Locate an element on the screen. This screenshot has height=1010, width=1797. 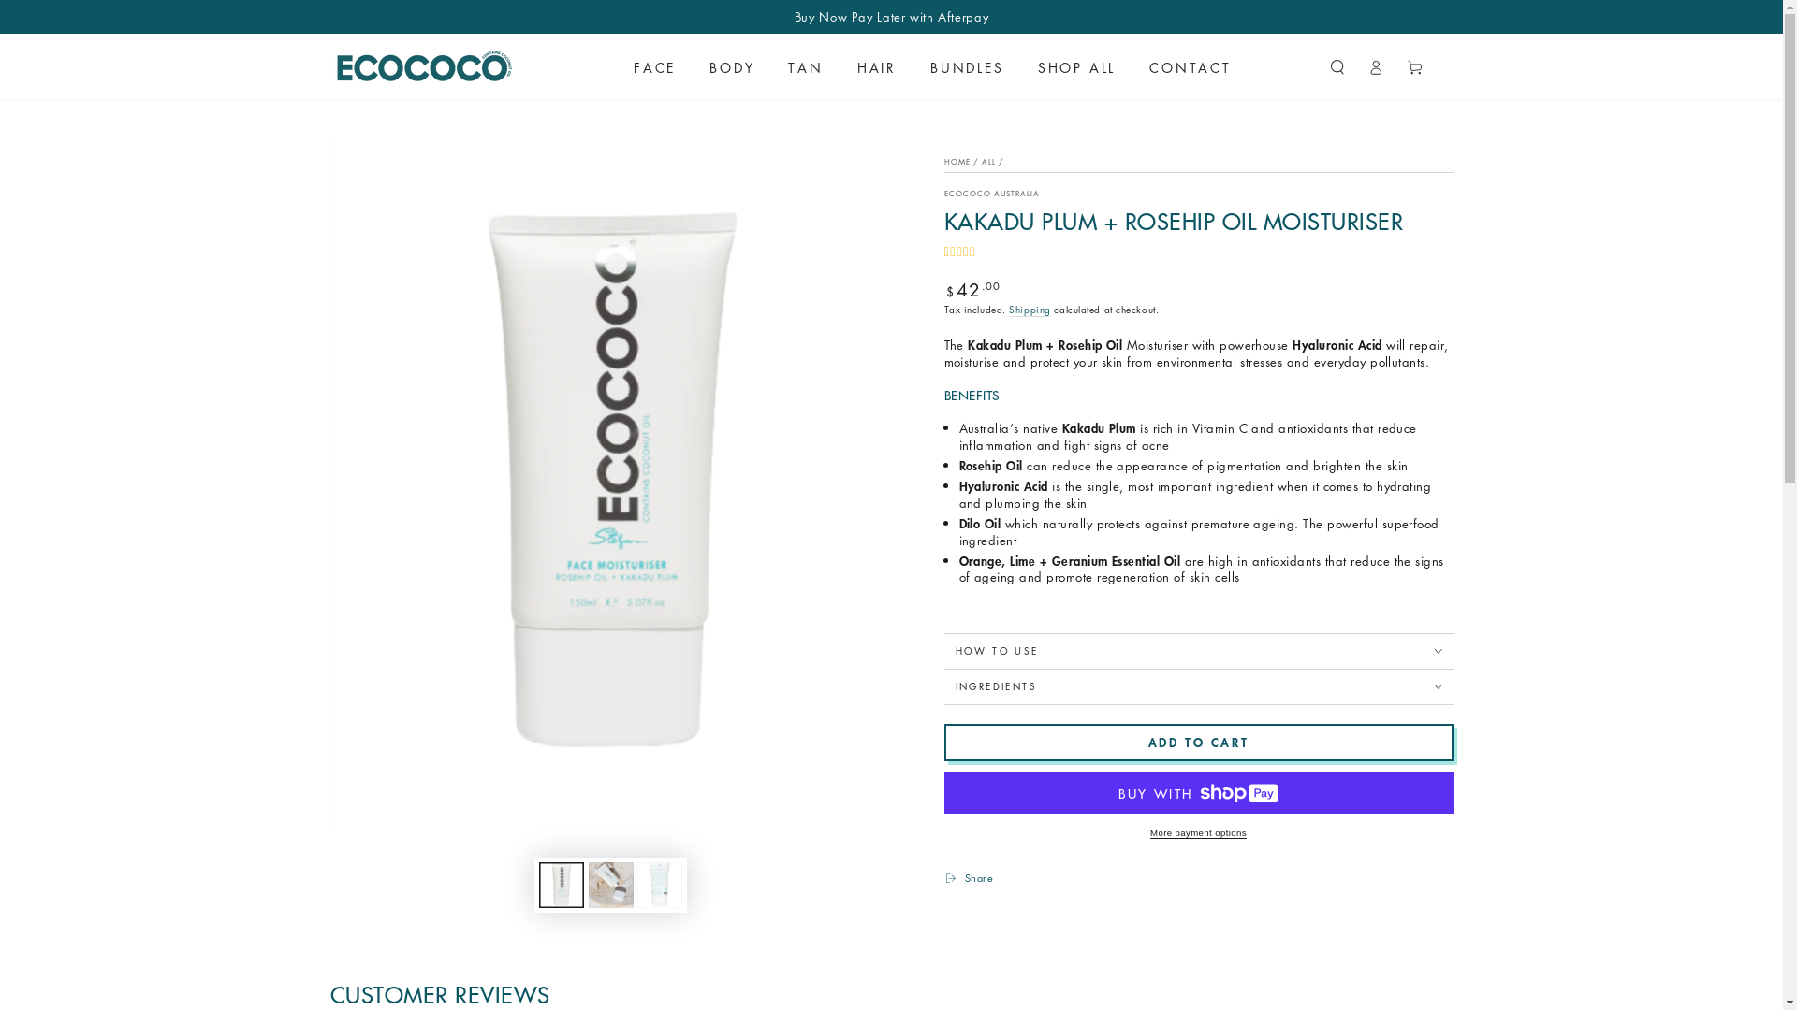
HAIR is located at coordinates (877, 67).